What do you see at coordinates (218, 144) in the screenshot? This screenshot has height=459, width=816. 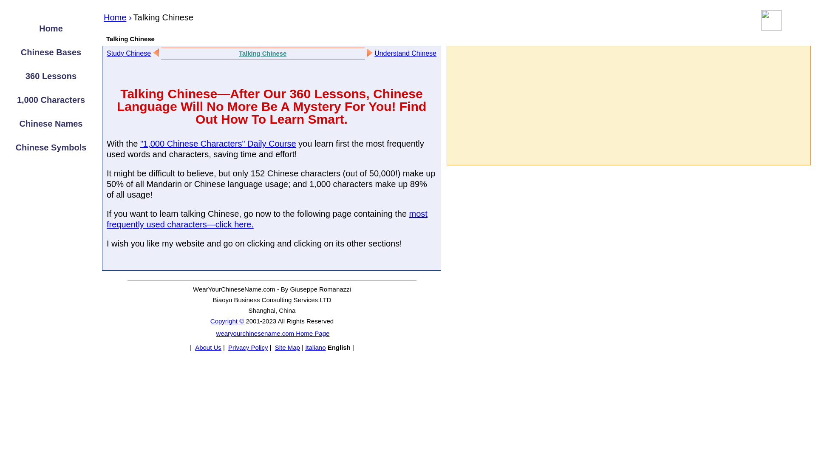 I see `"1,000 Chinese Characters" Daily Course` at bounding box center [218, 144].